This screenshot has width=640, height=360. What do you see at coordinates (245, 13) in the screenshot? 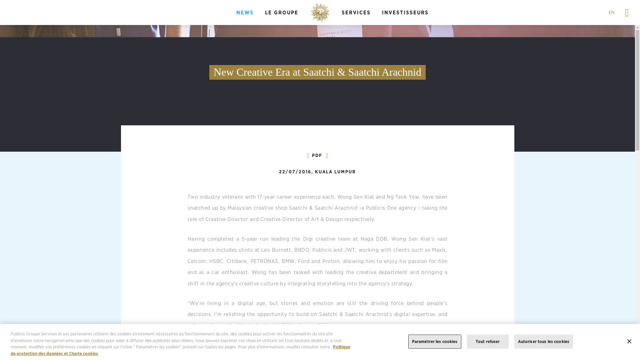
I see `NEWS` at bounding box center [245, 13].